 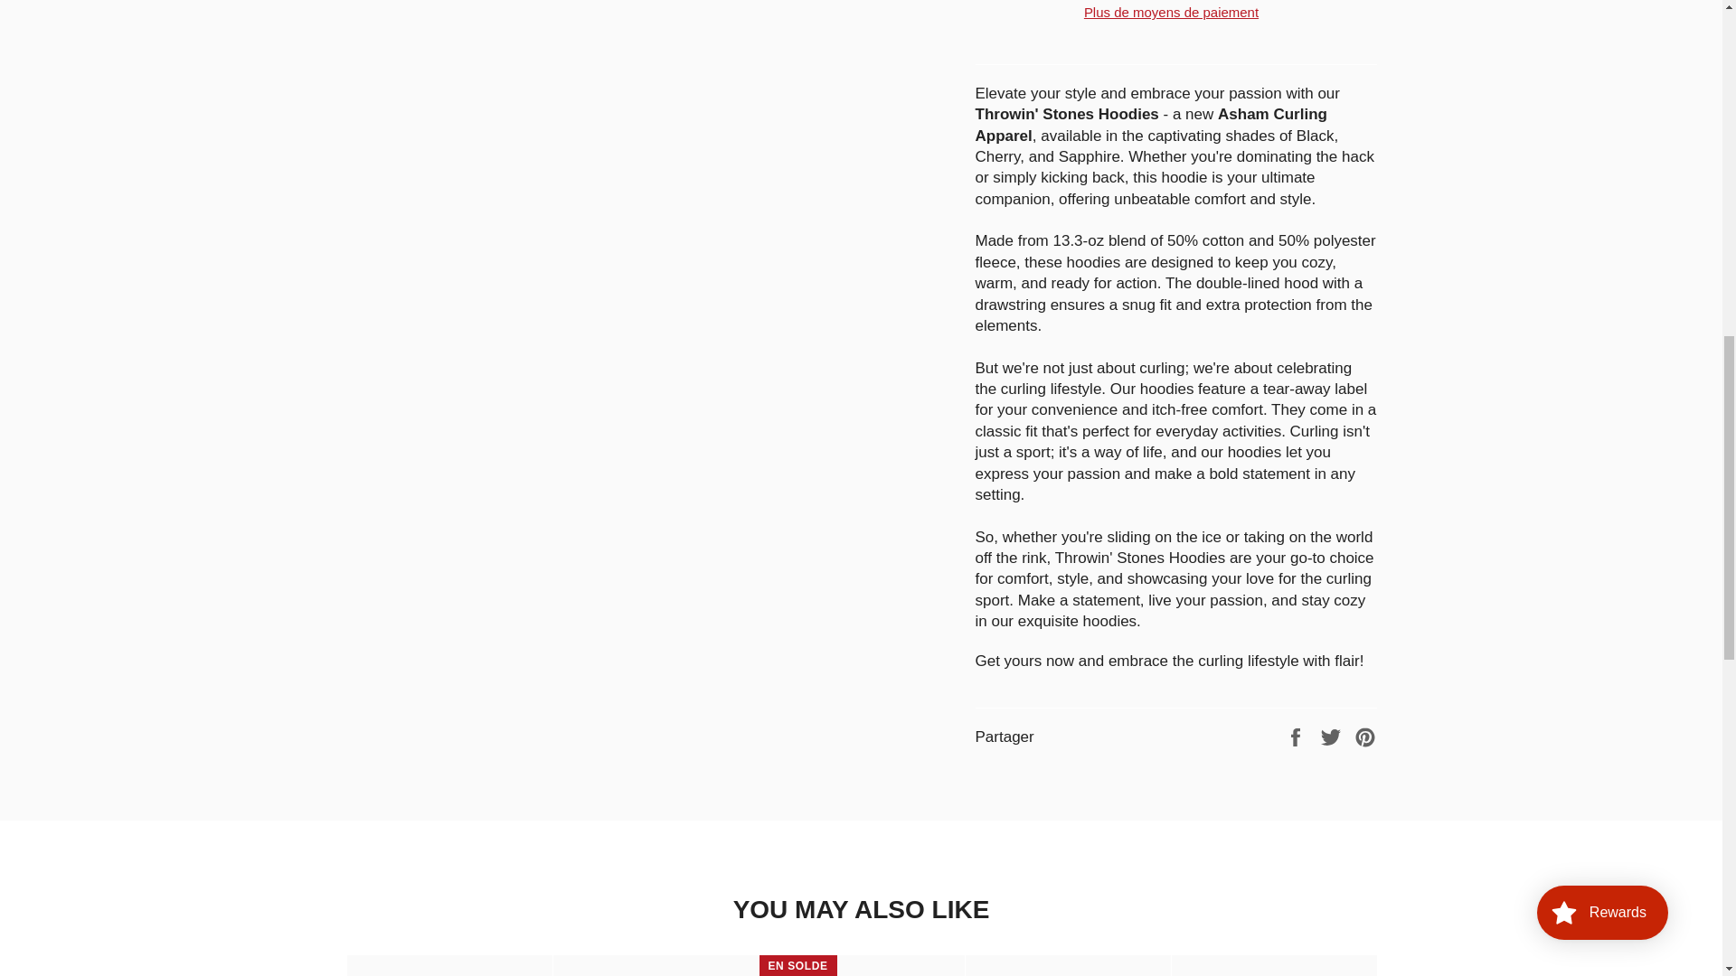 I want to click on Partager sur Facebook, so click(x=1297, y=737).